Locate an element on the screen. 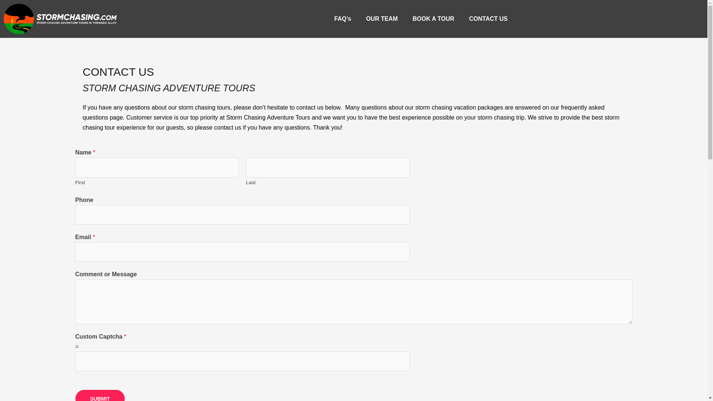 This screenshot has width=713, height=401. OUR TEAM is located at coordinates (382, 19).